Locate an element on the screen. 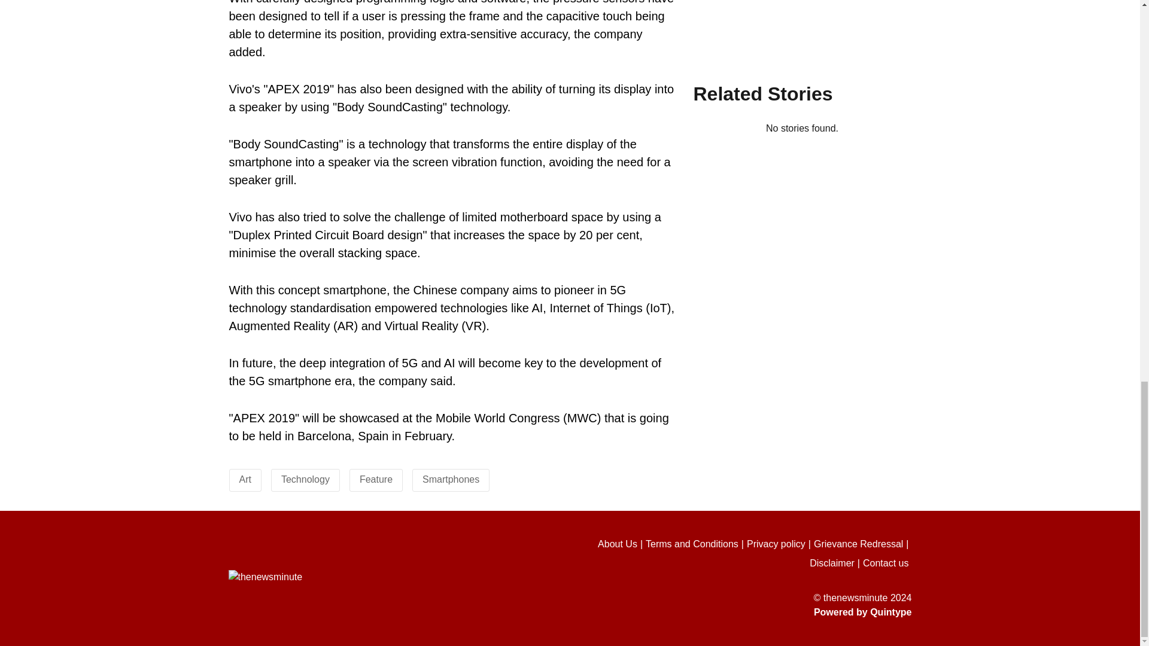  Art is located at coordinates (245, 479).